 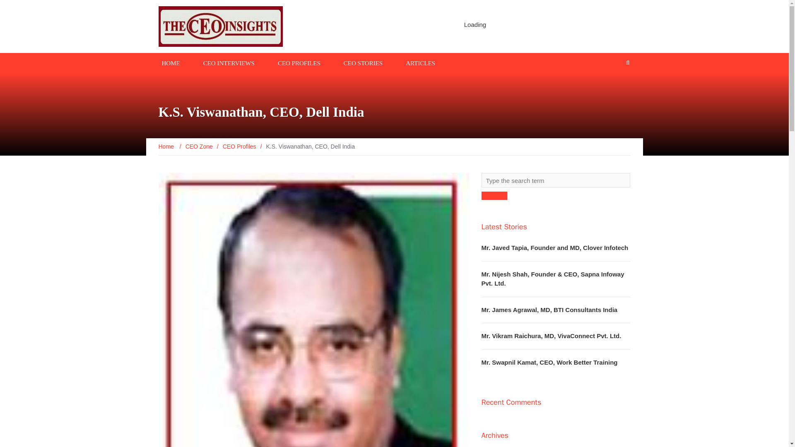 What do you see at coordinates (554, 248) in the screenshot?
I see `Mr. Javed Tapia, Founder and MD, Clover Infotech` at bounding box center [554, 248].